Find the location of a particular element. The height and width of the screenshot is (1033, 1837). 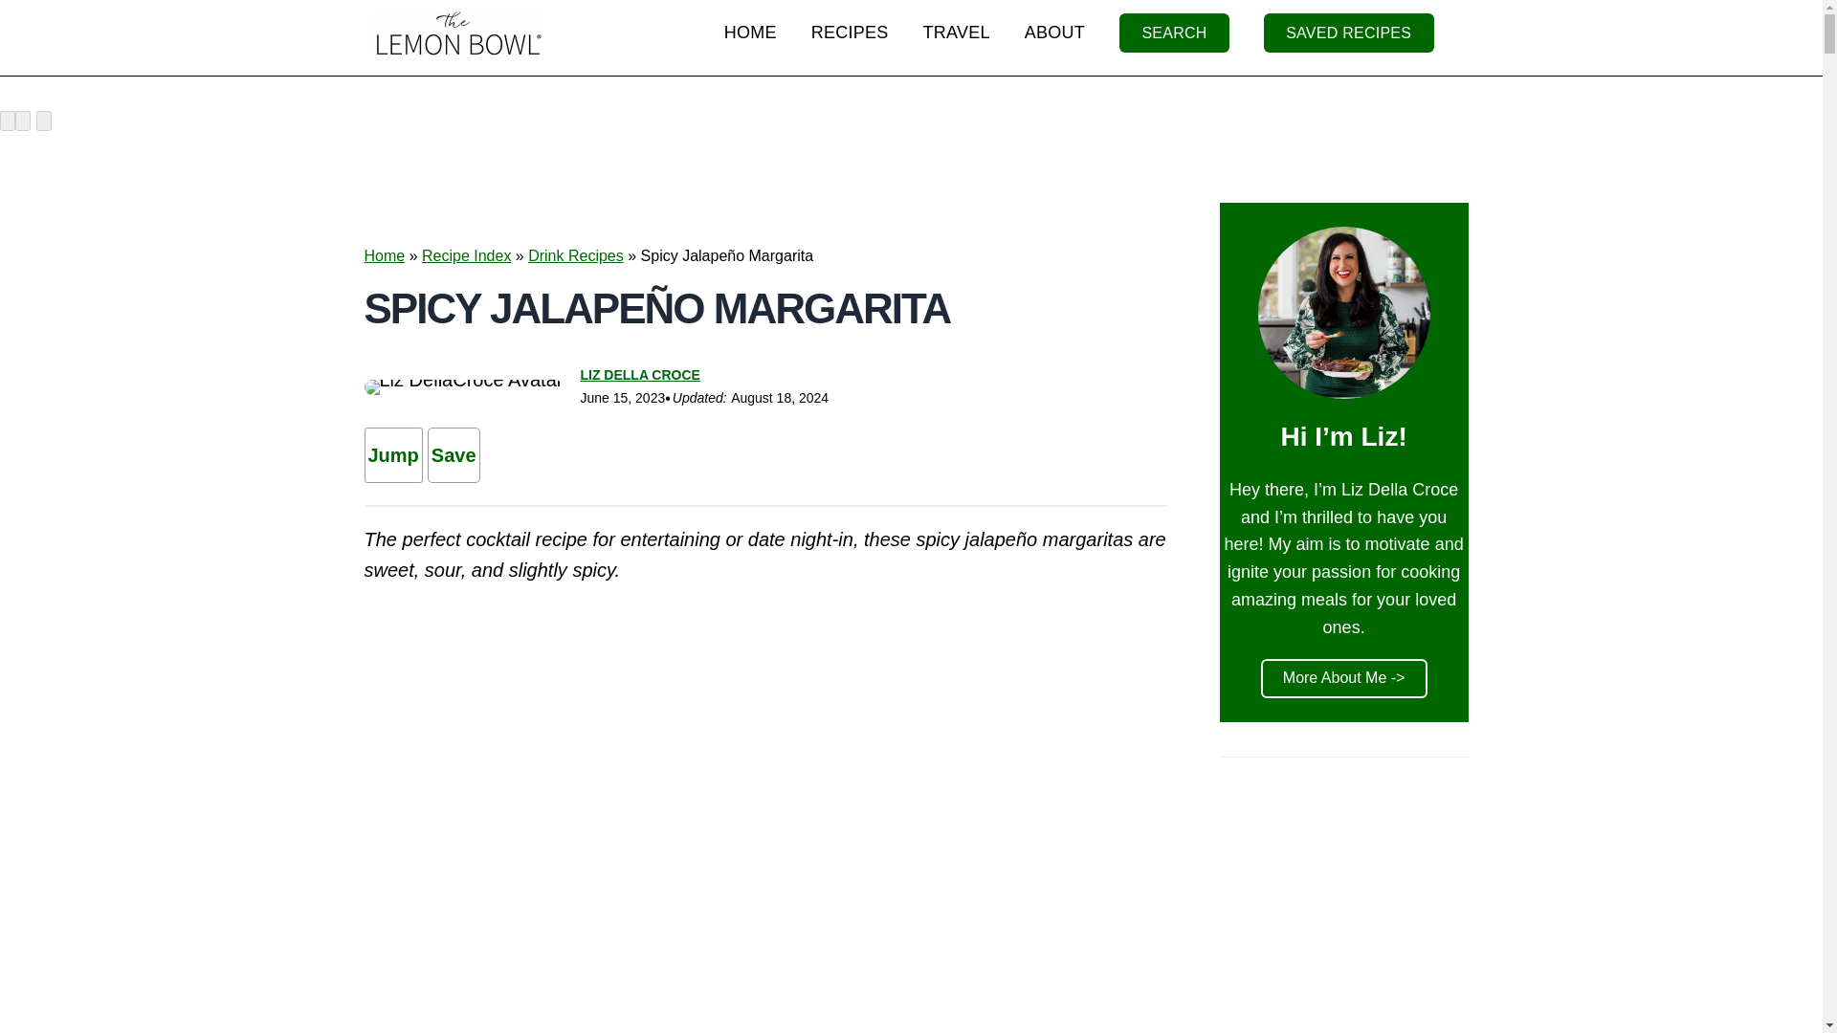

Jump is located at coordinates (392, 455).